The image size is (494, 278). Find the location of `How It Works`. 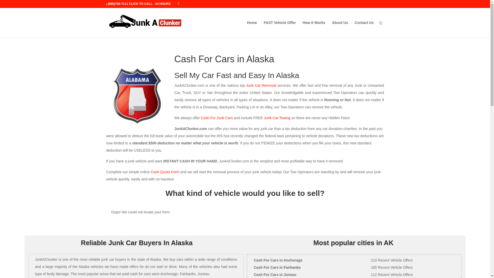

How It Works is located at coordinates (314, 29).